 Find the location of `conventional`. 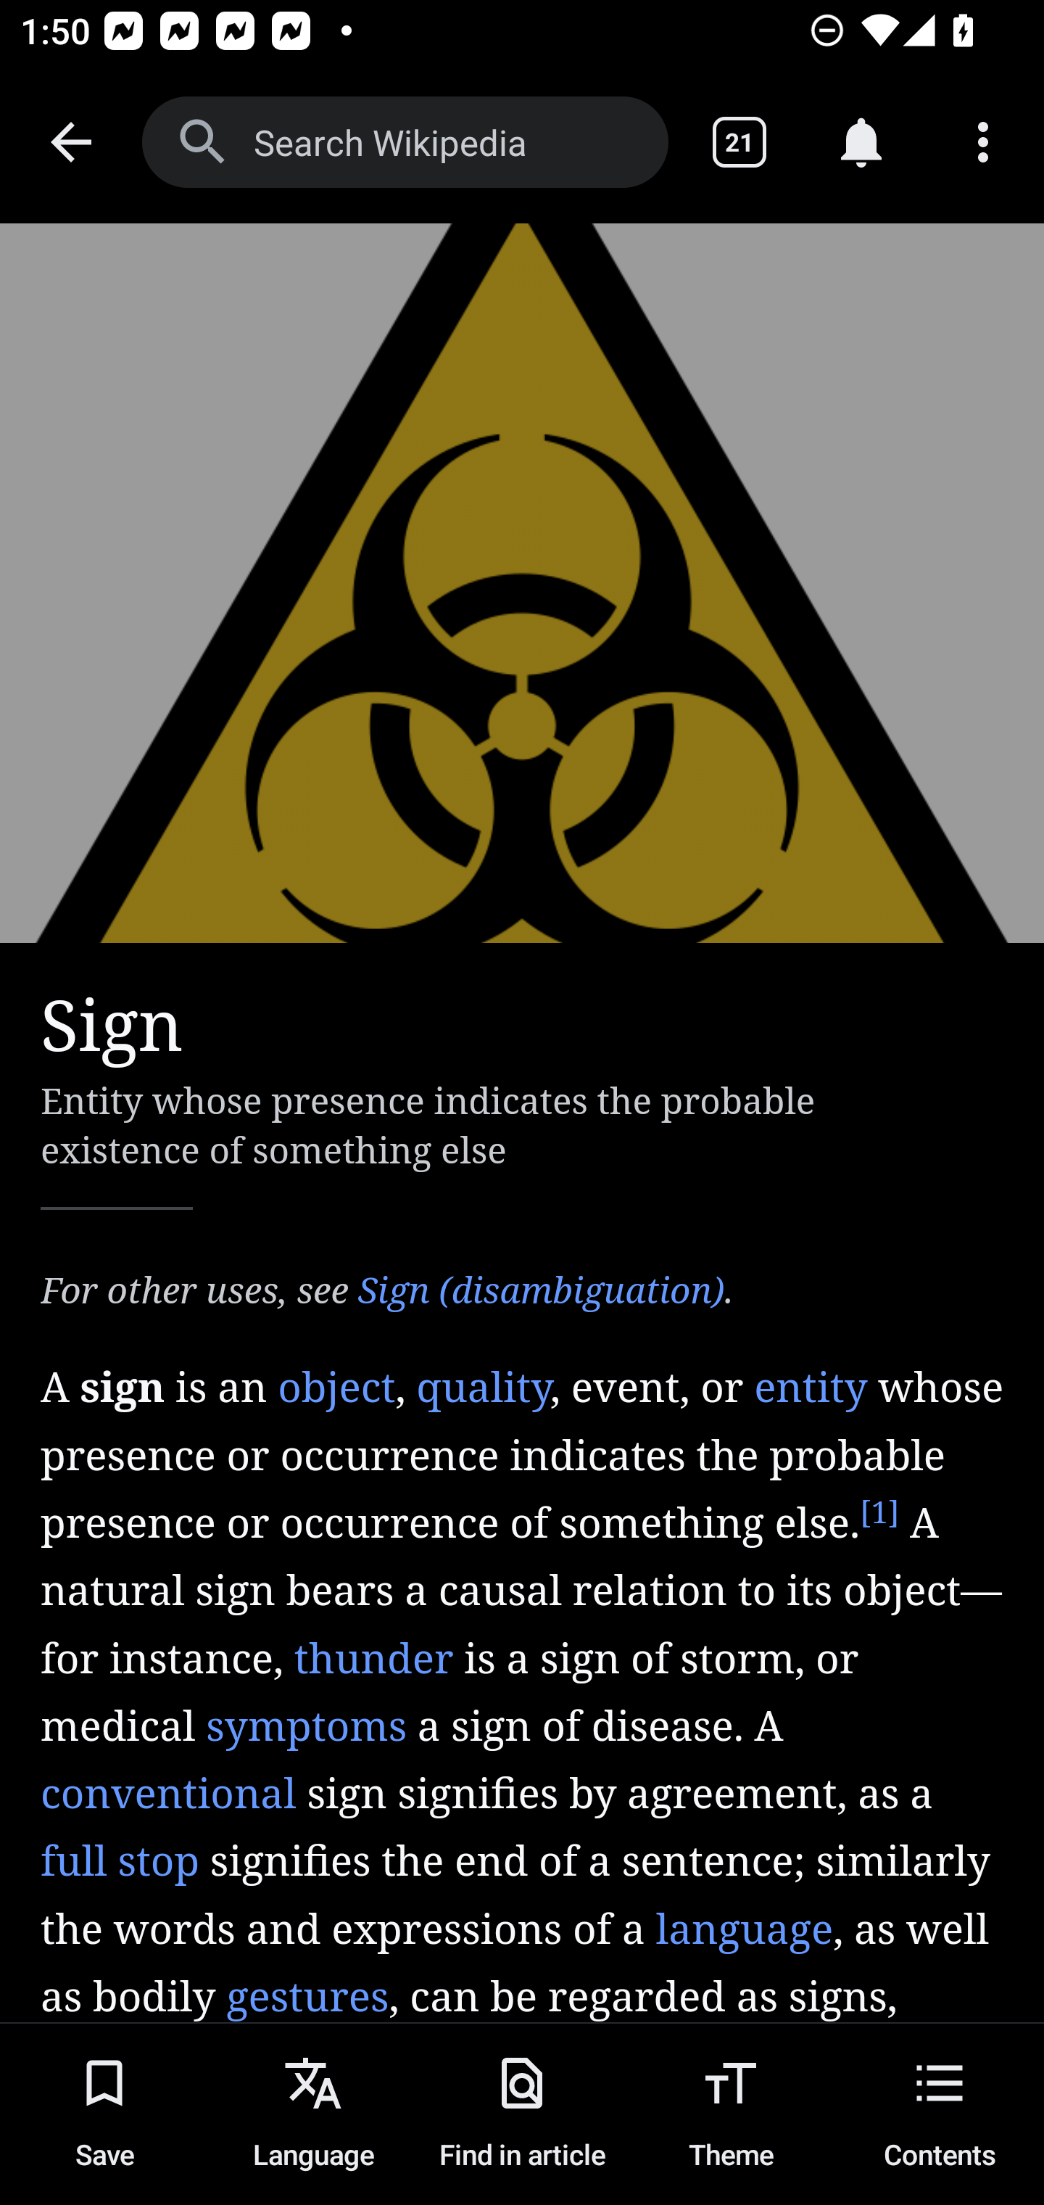

conventional is located at coordinates (168, 1794).